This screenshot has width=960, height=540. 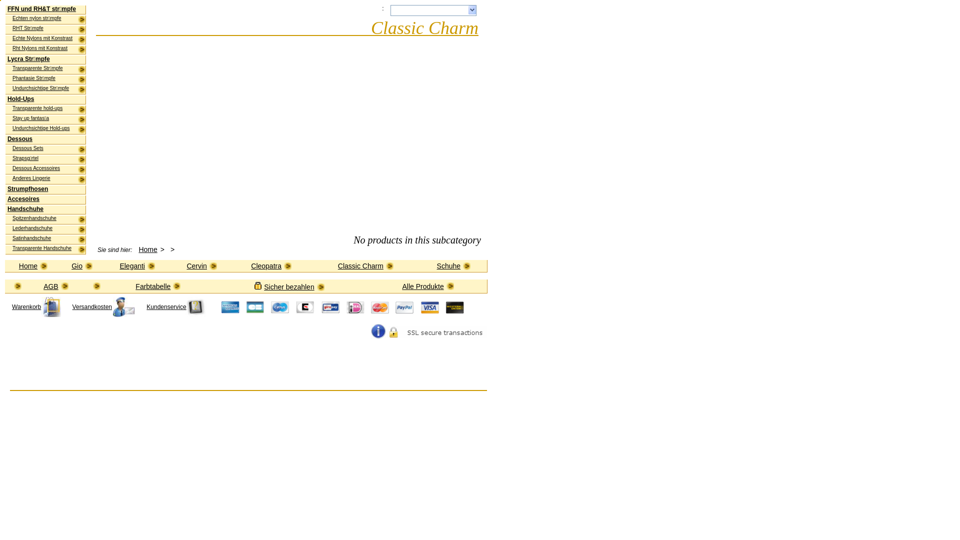 What do you see at coordinates (49, 150) in the screenshot?
I see `Dessous Sets` at bounding box center [49, 150].